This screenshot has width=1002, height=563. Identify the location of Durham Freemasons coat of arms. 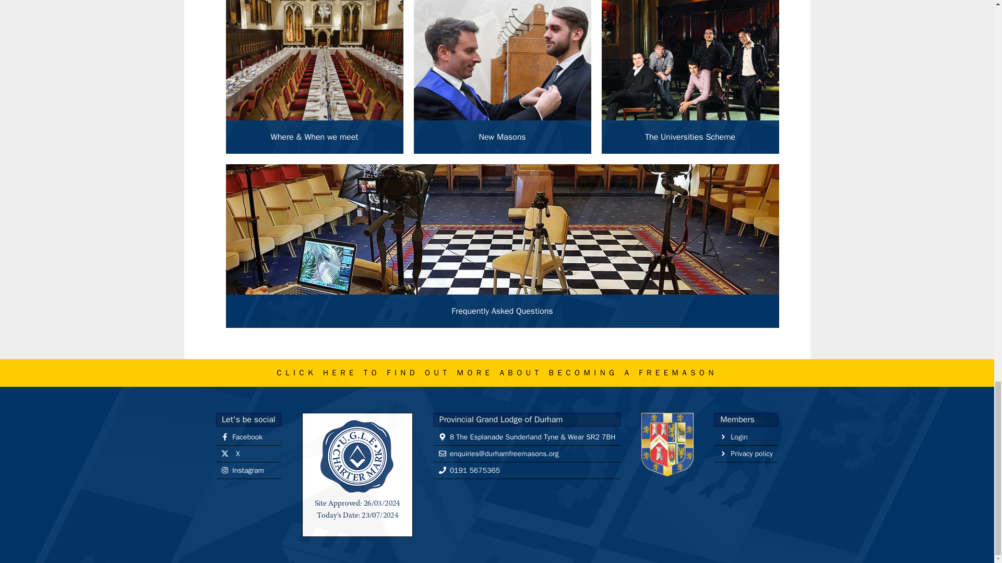
(667, 444).